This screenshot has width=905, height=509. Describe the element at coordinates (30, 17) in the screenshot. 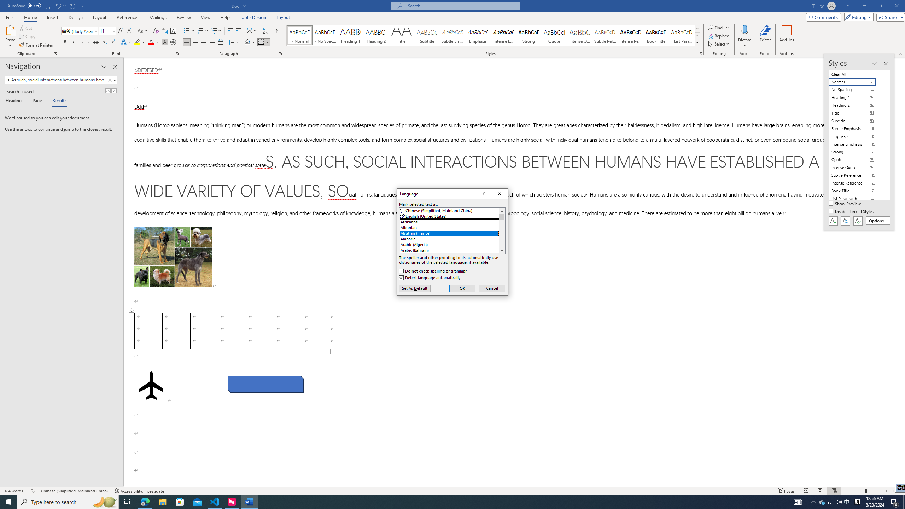

I see `Home` at that location.